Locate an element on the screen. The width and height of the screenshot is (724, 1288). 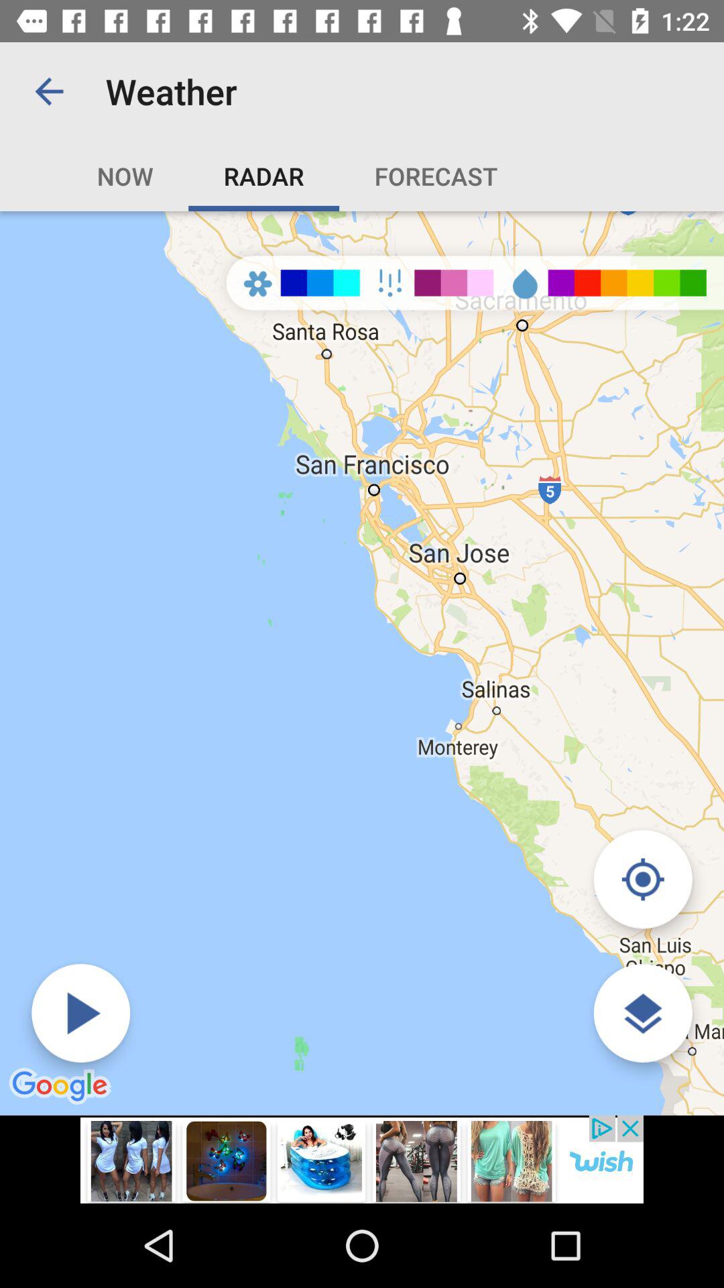
advertisement is located at coordinates (362, 1159).